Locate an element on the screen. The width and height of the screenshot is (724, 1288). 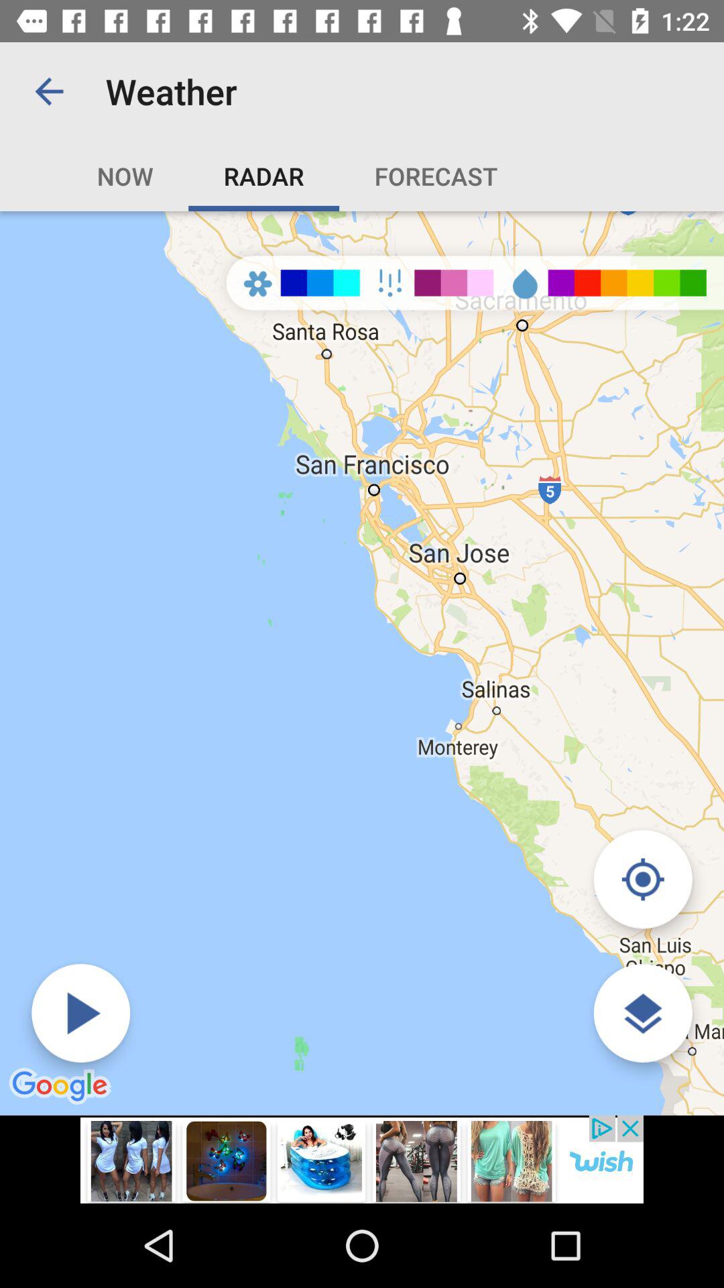
advertisement is located at coordinates (362, 1159).